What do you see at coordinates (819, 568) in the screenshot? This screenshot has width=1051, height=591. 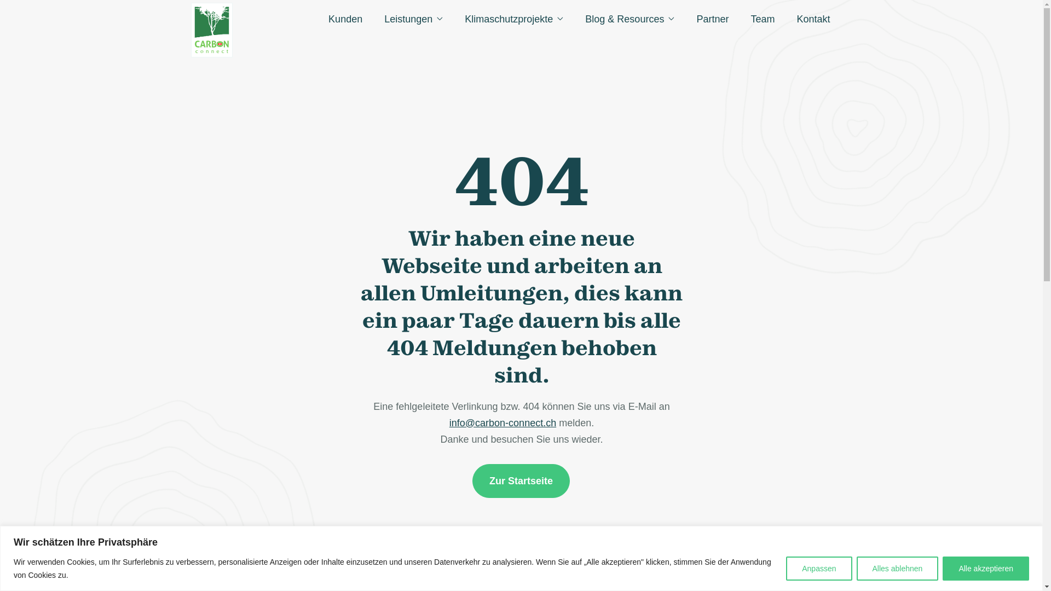 I see `Anpassen` at bounding box center [819, 568].